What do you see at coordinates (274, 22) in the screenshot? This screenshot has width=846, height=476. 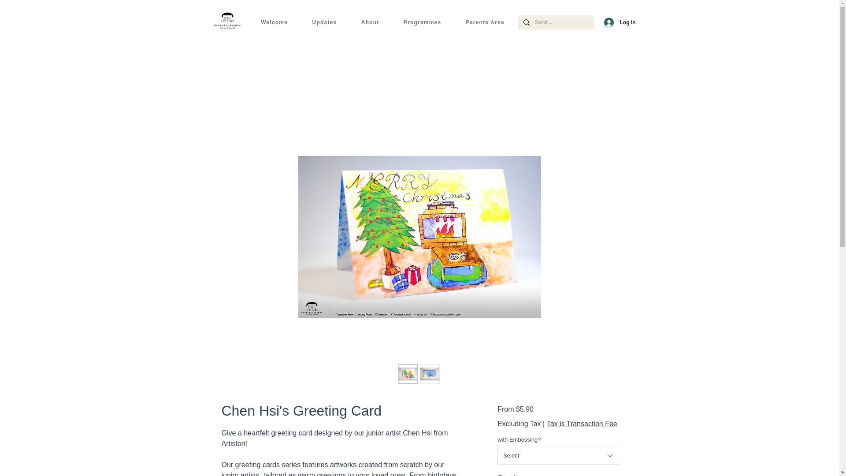 I see `Welcome` at bounding box center [274, 22].